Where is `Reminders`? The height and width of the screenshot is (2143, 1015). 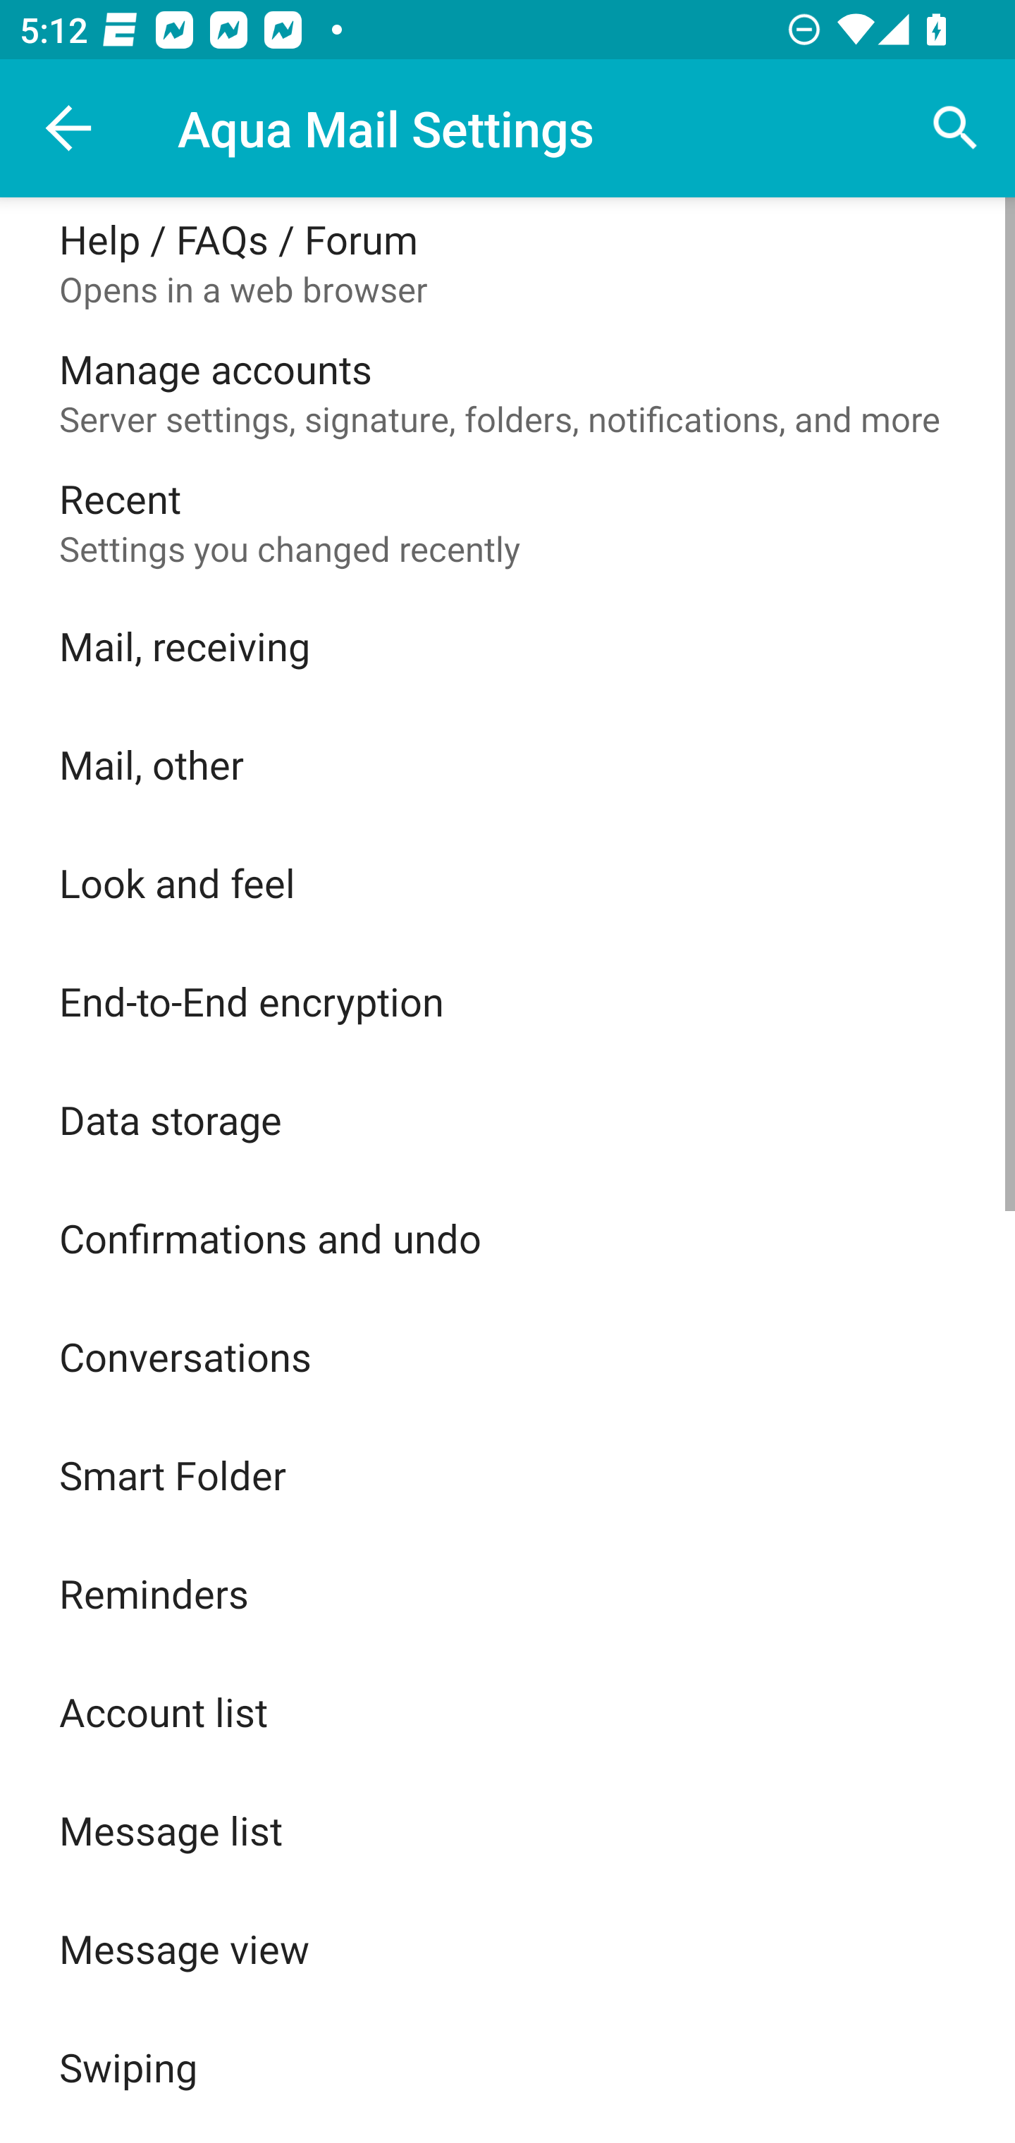 Reminders is located at coordinates (508, 1593).